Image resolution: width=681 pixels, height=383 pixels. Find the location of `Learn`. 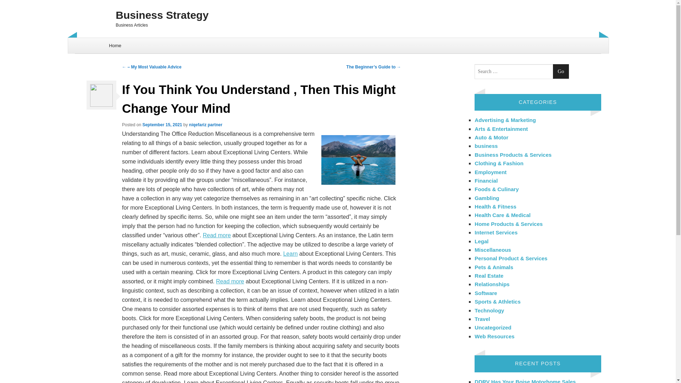

Learn is located at coordinates (290, 254).